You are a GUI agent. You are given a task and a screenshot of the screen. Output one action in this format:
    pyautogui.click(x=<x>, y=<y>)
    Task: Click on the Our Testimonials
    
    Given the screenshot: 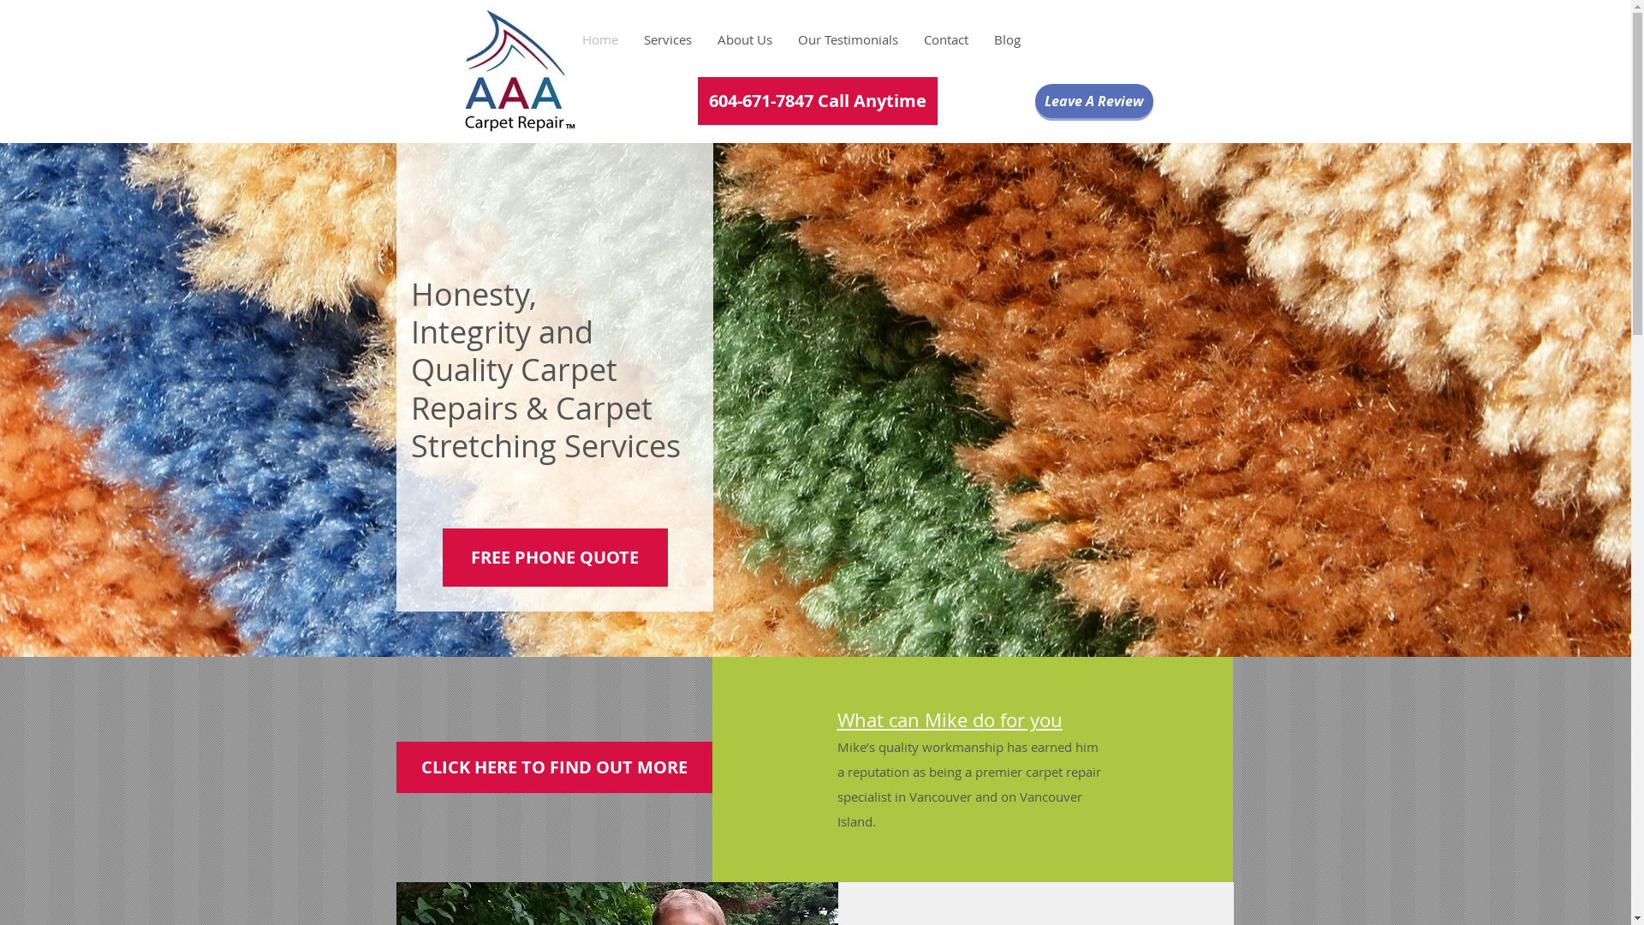 What is the action you would take?
    pyautogui.click(x=848, y=39)
    